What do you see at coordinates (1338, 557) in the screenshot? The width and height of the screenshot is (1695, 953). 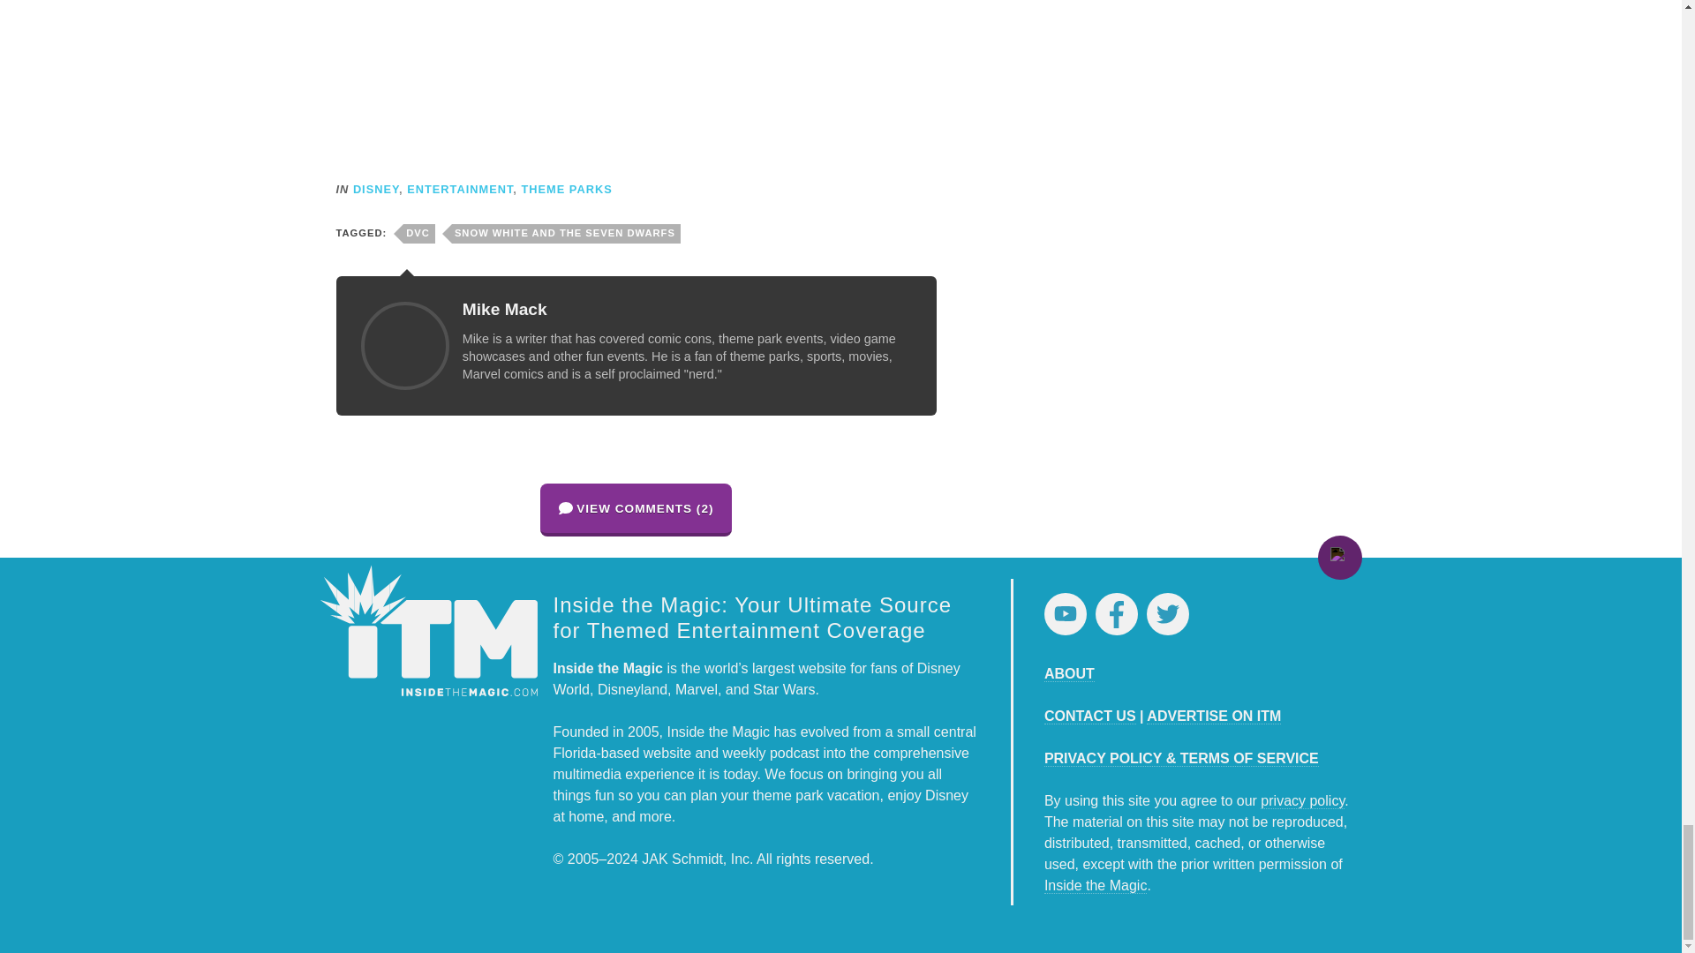 I see `Return to Top` at bounding box center [1338, 557].